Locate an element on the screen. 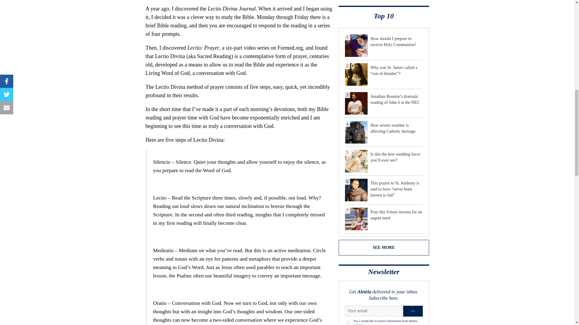  1 is located at coordinates (348, 323).